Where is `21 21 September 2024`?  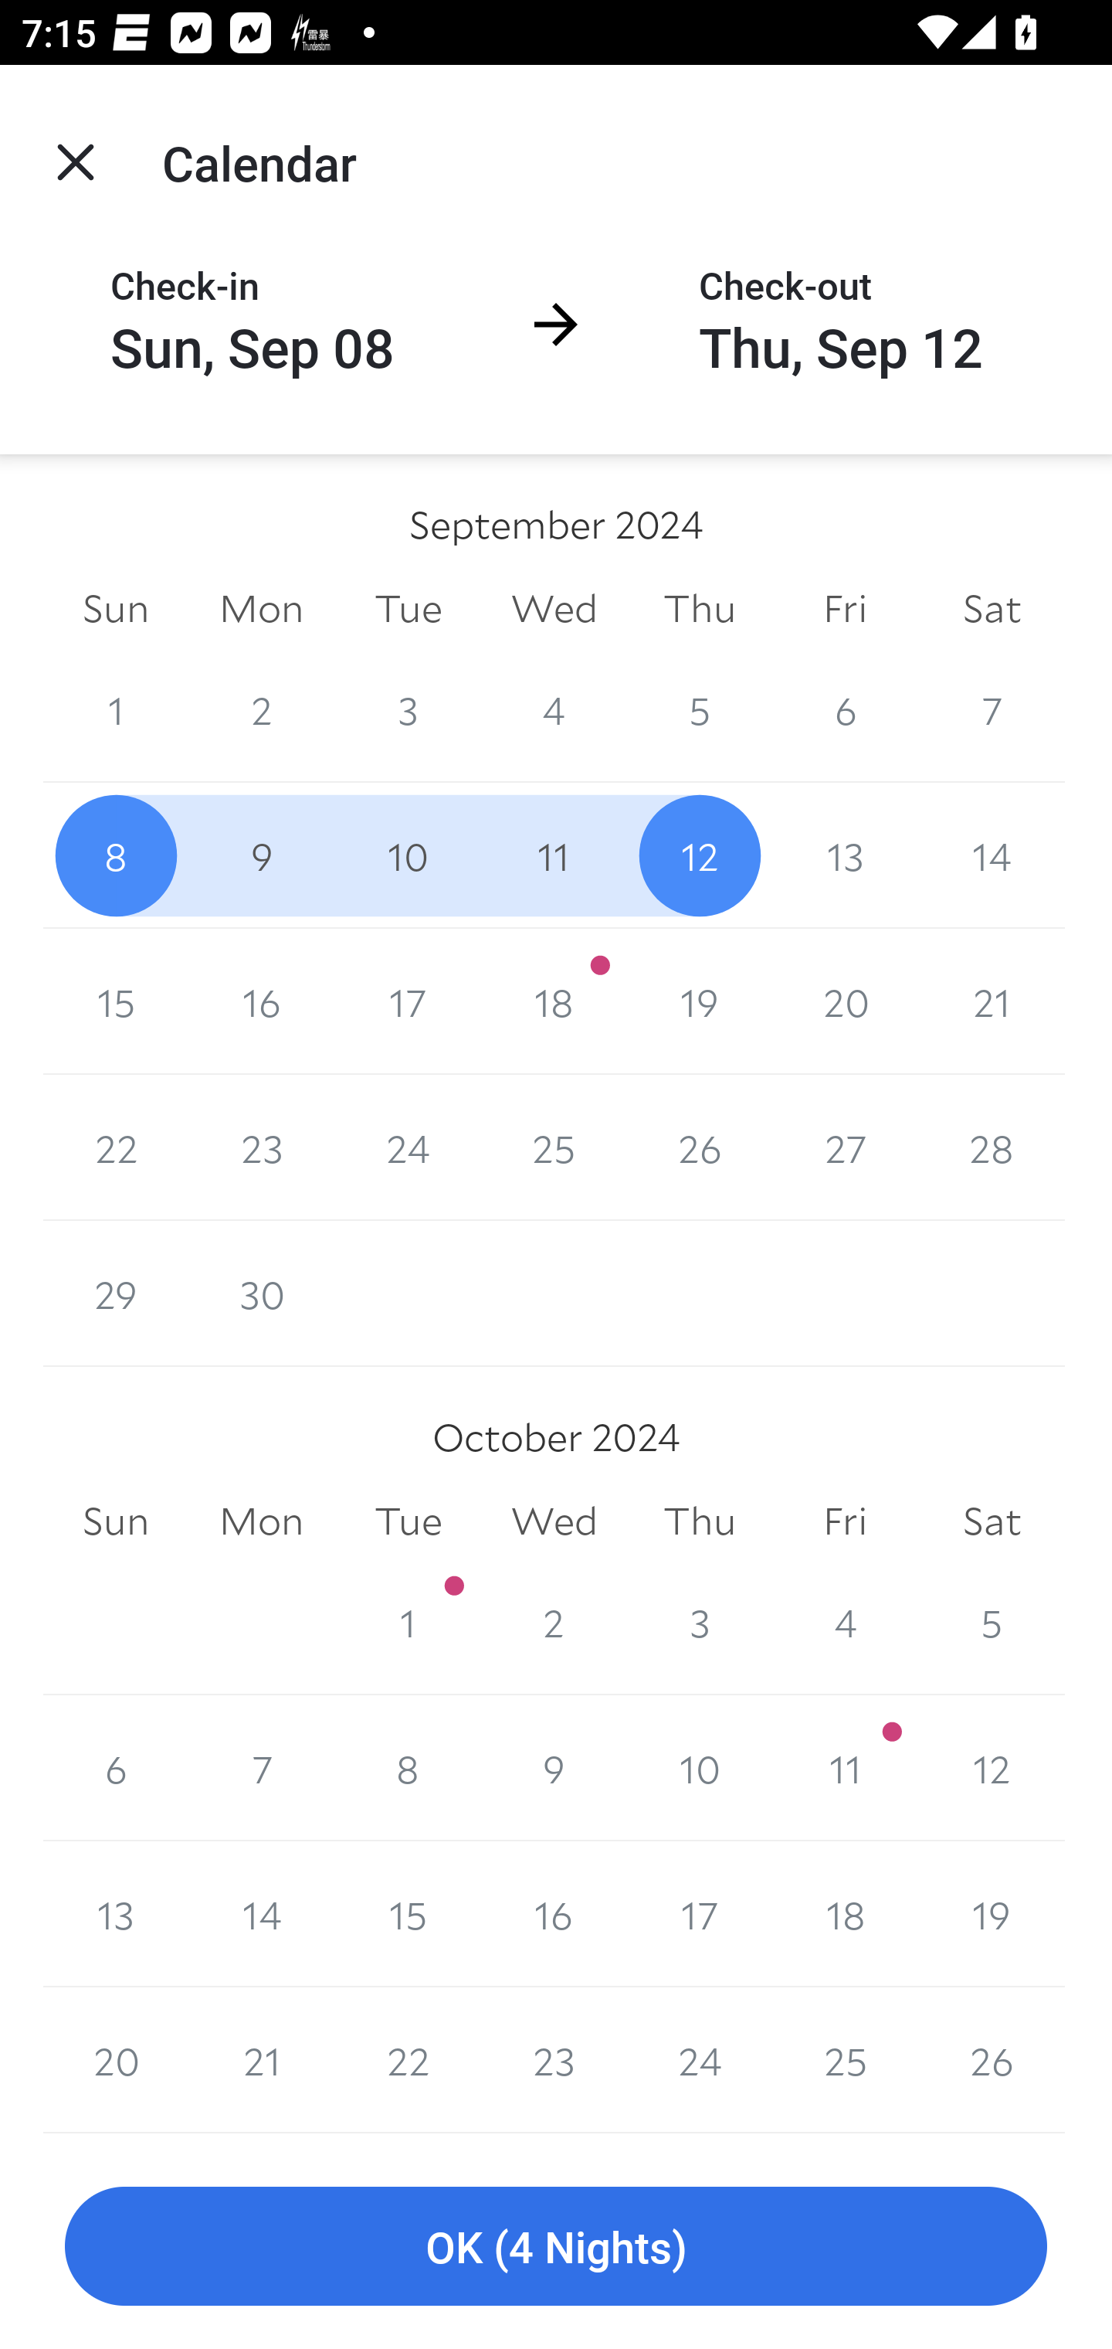
21 21 September 2024 is located at coordinates (992, 1001).